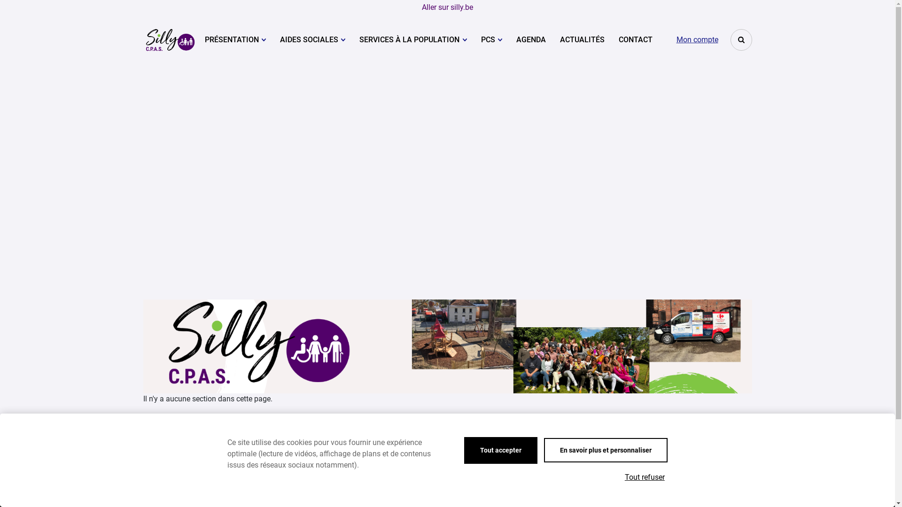 This screenshot has height=507, width=902. What do you see at coordinates (697, 39) in the screenshot?
I see `Mon compte` at bounding box center [697, 39].